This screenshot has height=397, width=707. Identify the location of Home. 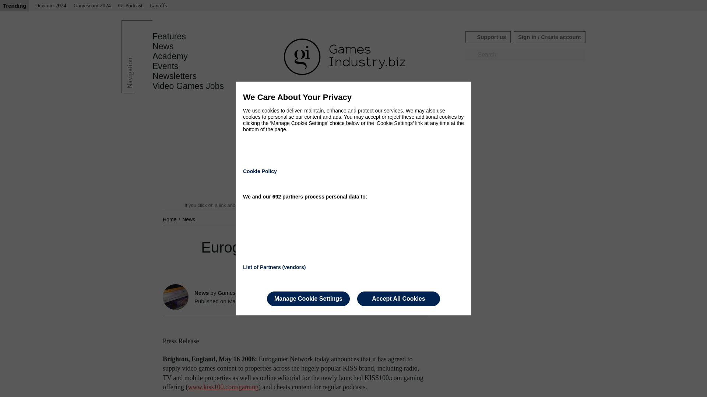
(170, 219).